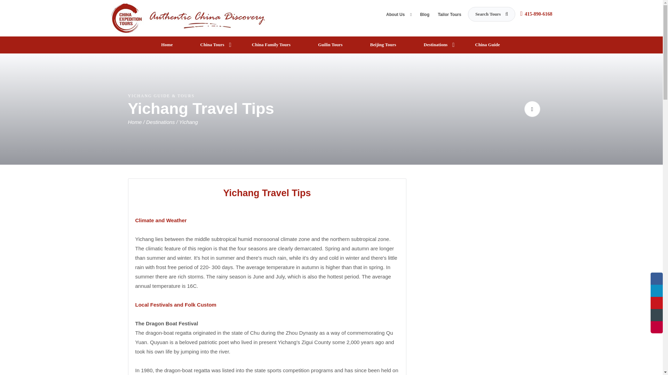 This screenshot has width=668, height=375. Describe the element at coordinates (424, 16) in the screenshot. I see `Blog` at that location.